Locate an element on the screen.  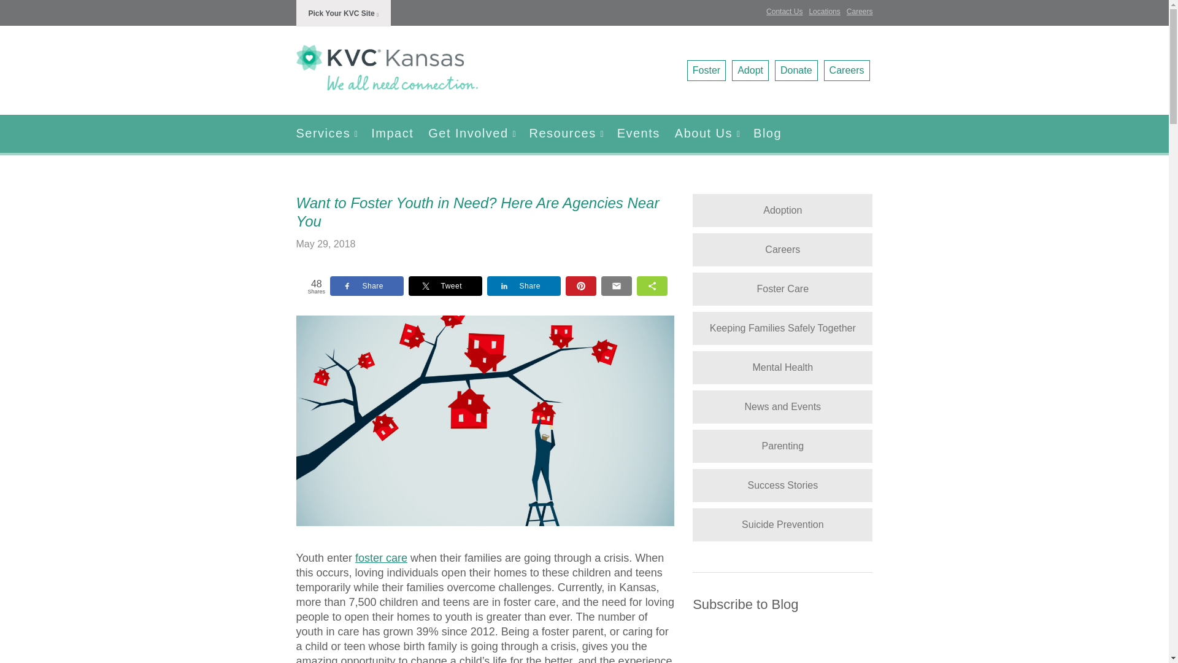
Foster is located at coordinates (706, 70).